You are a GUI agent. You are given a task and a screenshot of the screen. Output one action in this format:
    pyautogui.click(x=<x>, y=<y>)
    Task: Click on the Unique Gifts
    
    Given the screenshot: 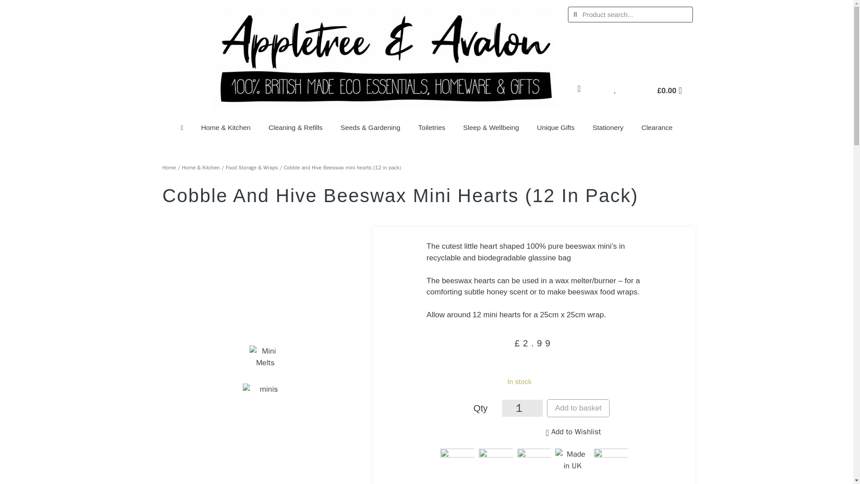 What is the action you would take?
    pyautogui.click(x=555, y=127)
    